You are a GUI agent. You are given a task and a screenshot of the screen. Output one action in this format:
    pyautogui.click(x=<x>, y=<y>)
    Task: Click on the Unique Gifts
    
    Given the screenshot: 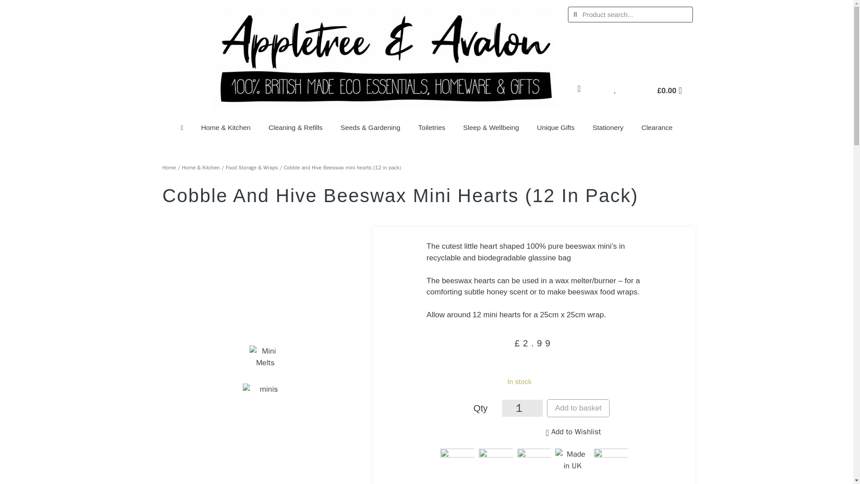 What is the action you would take?
    pyautogui.click(x=555, y=127)
    